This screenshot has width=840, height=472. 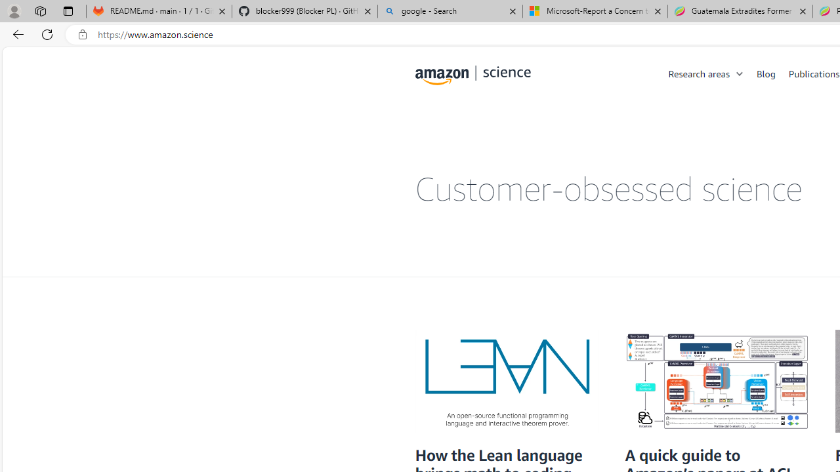 What do you see at coordinates (766, 73) in the screenshot?
I see `Blog` at bounding box center [766, 73].